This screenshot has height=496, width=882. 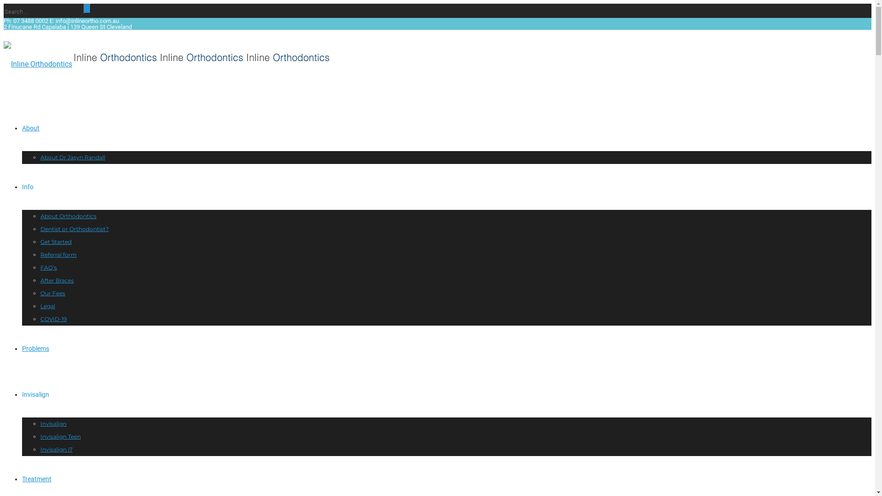 I want to click on Treatment, so click(x=37, y=479).